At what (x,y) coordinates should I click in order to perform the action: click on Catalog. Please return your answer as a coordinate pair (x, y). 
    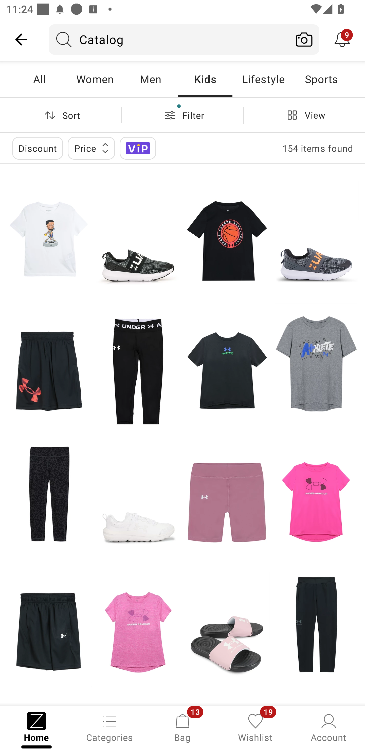
    Looking at the image, I should click on (169, 39).